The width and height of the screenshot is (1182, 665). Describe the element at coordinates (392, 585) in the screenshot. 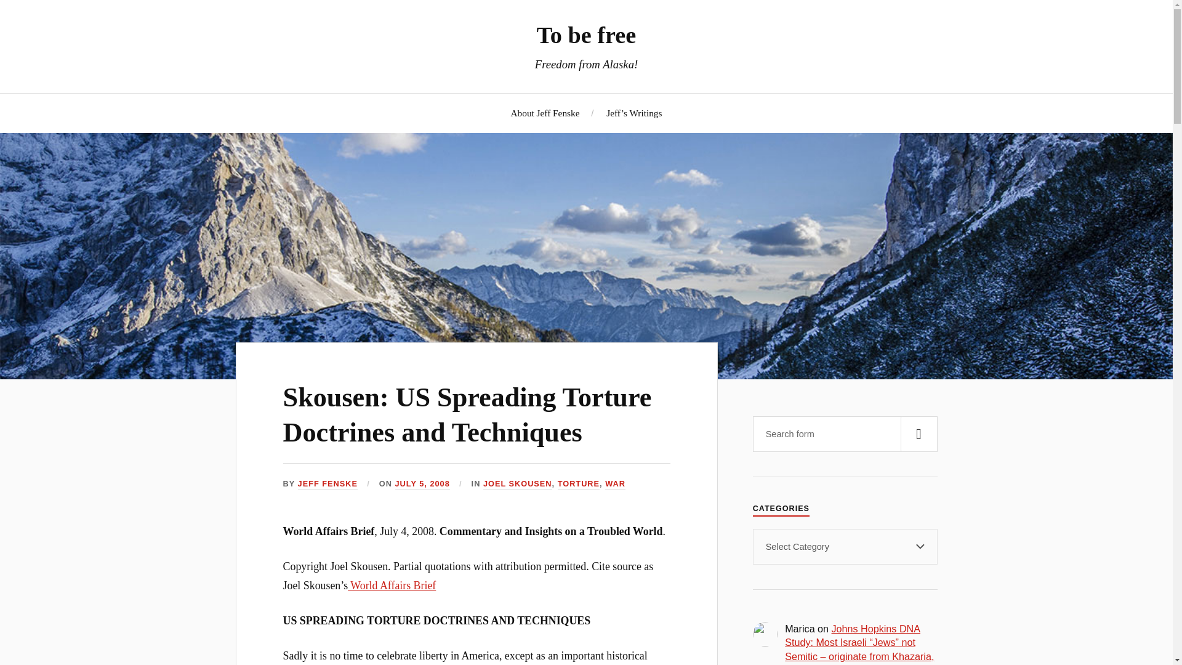

I see `World Affairs Brief` at that location.